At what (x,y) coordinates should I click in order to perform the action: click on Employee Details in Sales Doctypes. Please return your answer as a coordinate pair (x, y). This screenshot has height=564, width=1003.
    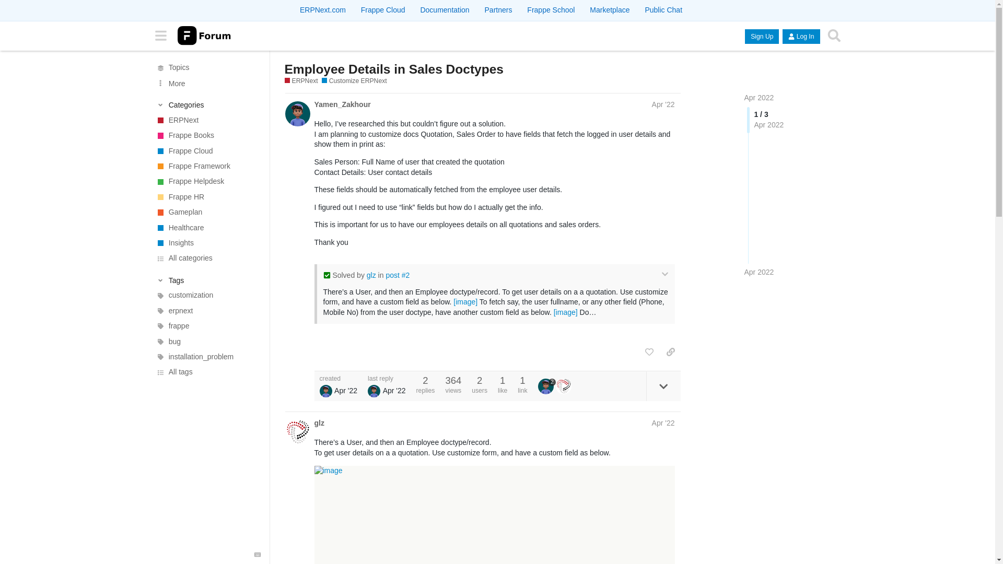
    Looking at the image, I should click on (393, 69).